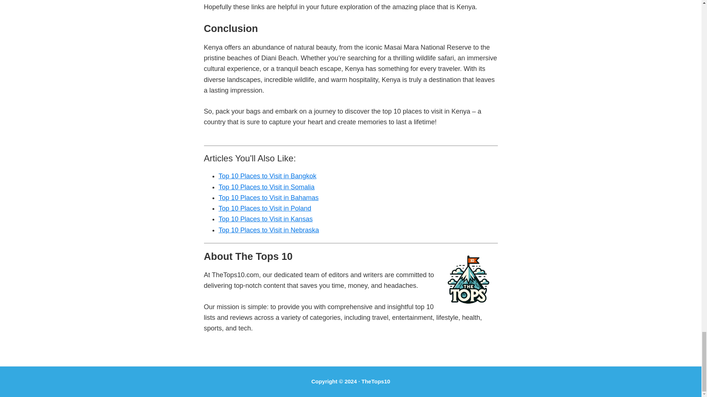 The width and height of the screenshot is (707, 397). Describe the element at coordinates (265, 208) in the screenshot. I see `Link to Top 10 Places to Visit in Poland` at that location.